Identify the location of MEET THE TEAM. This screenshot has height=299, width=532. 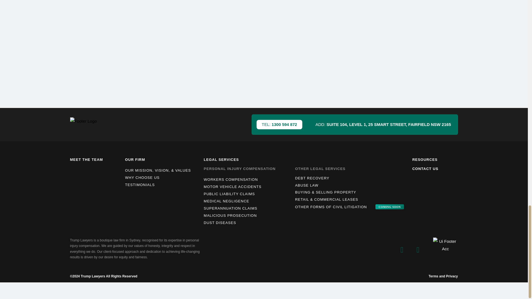
(86, 159).